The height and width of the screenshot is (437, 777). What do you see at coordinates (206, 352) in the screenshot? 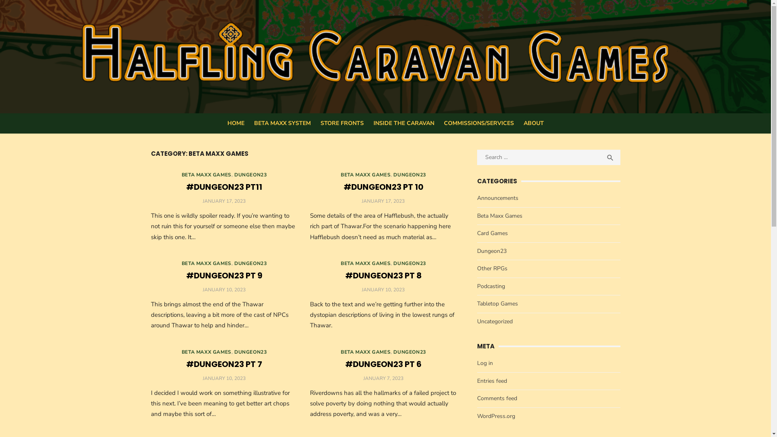
I see `BETA MAXX GAMES` at bounding box center [206, 352].